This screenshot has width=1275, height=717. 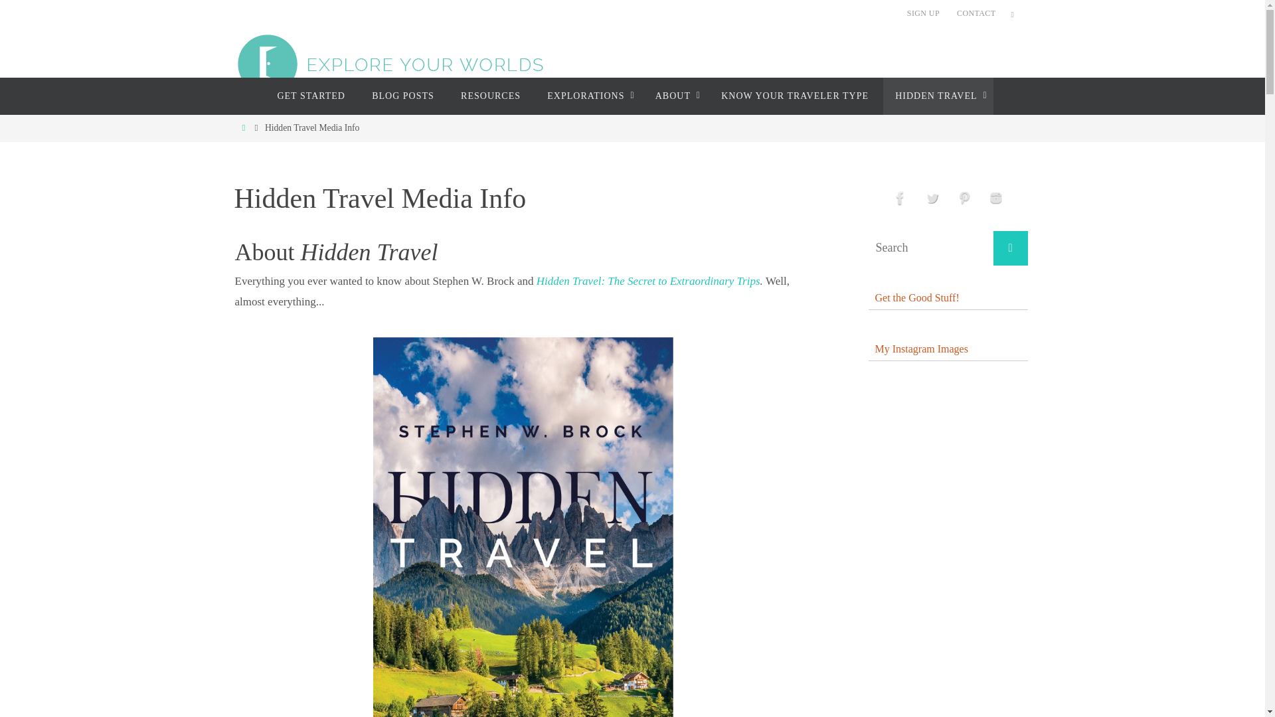 What do you see at coordinates (938, 96) in the screenshot?
I see `HIDDEN TRAVEL` at bounding box center [938, 96].